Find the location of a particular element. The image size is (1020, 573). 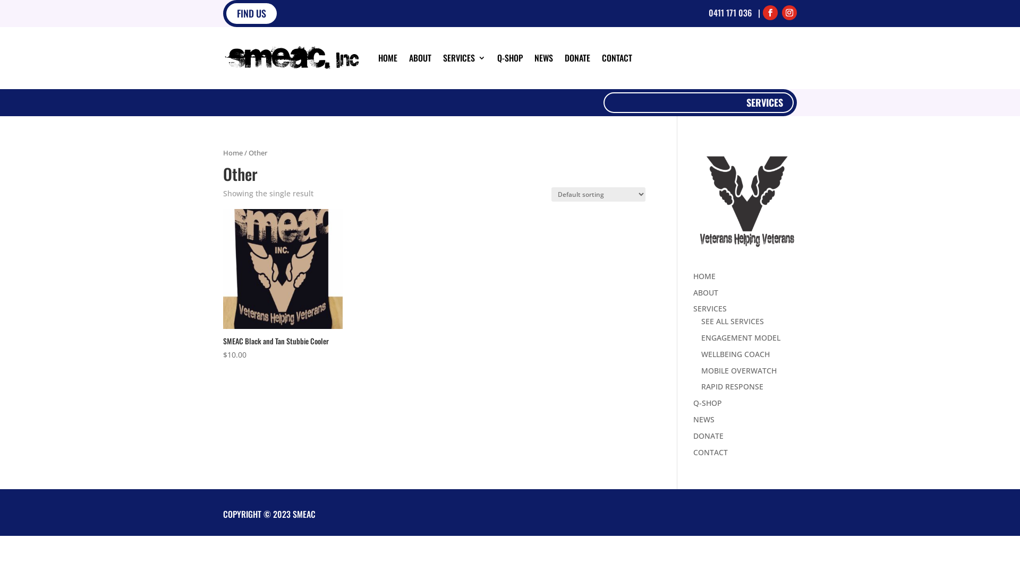

Follow on Facebook is located at coordinates (770, 13).